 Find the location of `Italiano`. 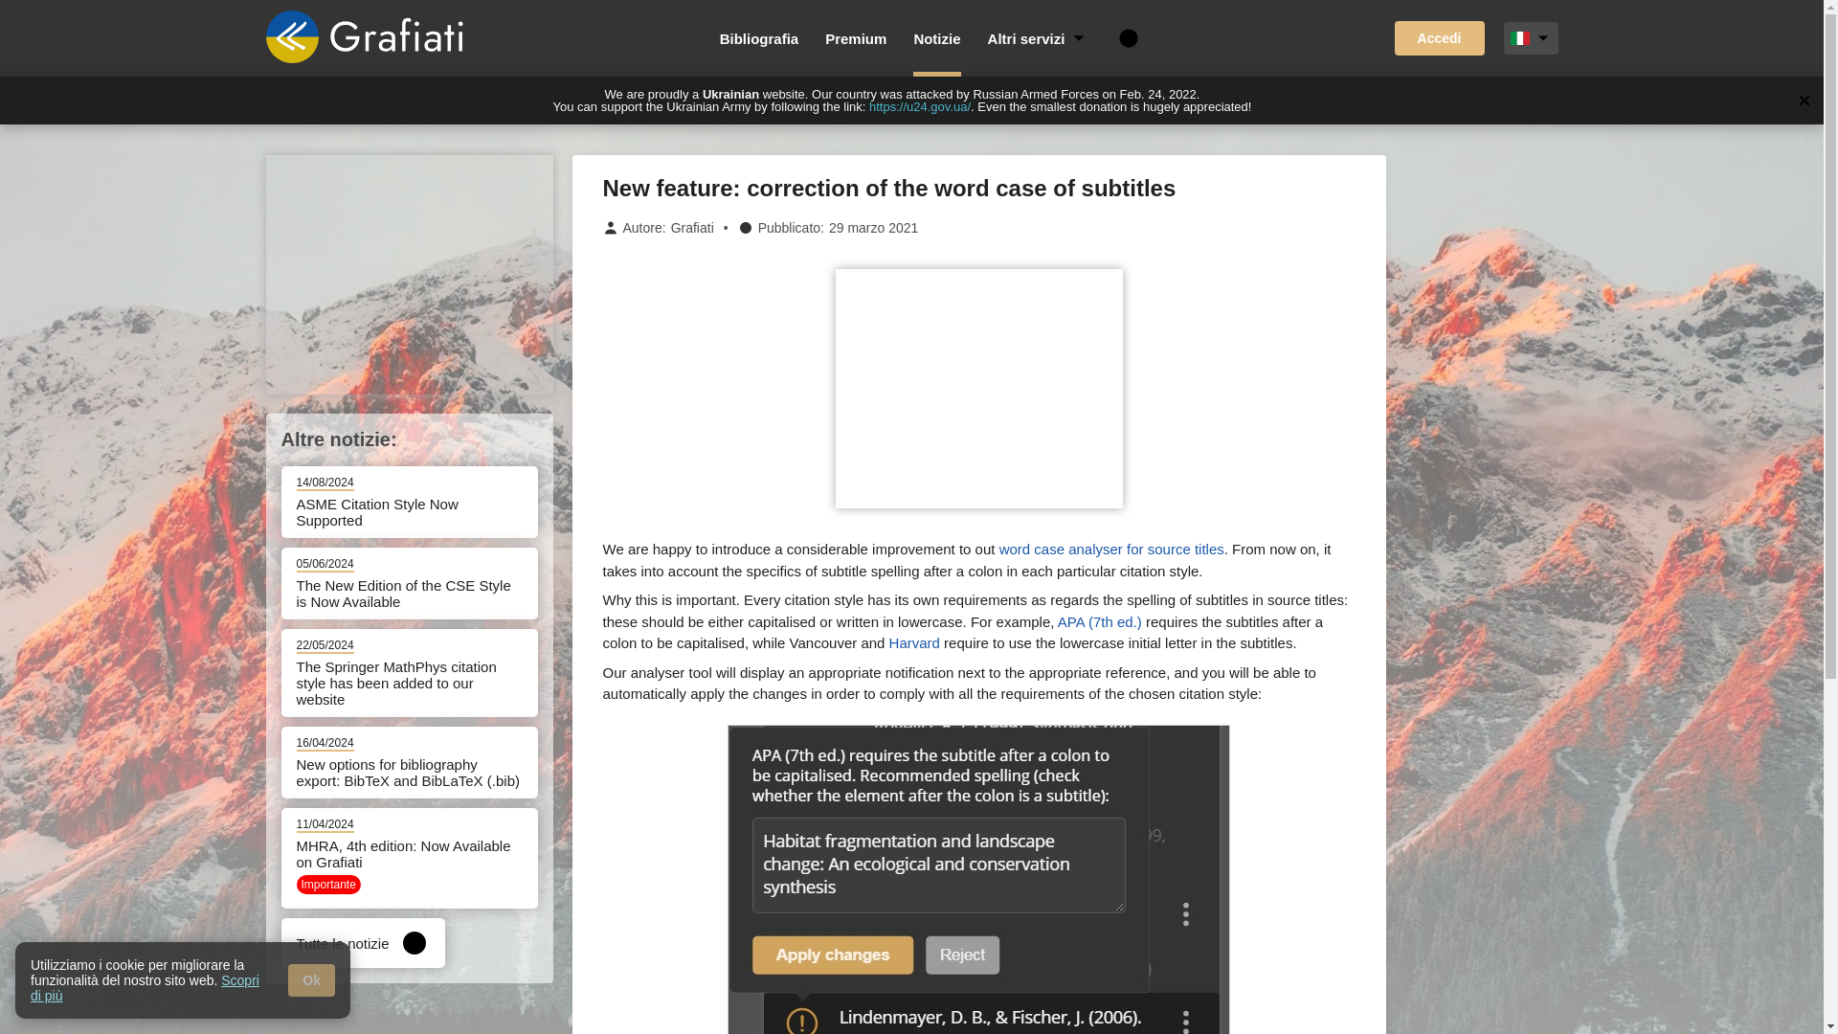

Italiano is located at coordinates (1520, 38).